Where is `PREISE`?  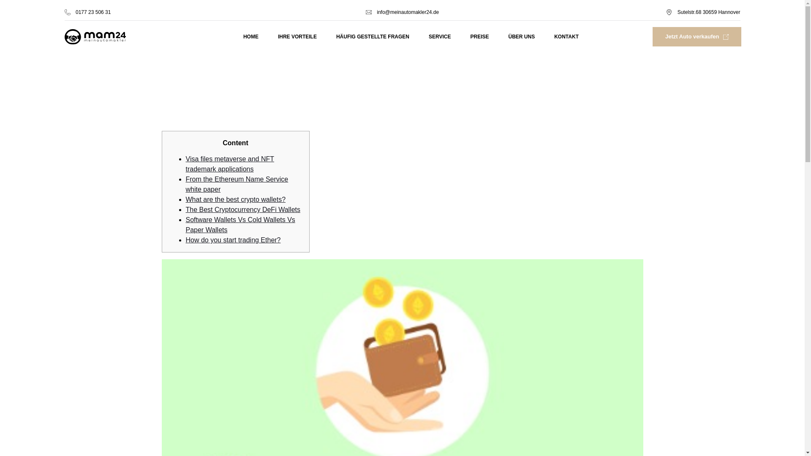 PREISE is located at coordinates (479, 36).